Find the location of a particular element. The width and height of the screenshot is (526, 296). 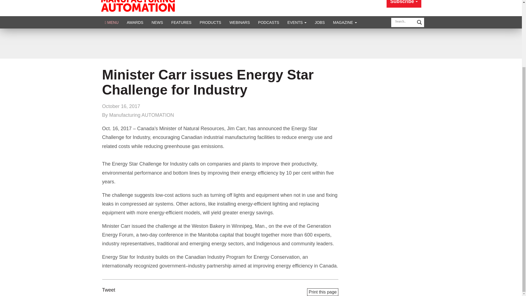

3rd party ad content is located at coordinates (261, 44).